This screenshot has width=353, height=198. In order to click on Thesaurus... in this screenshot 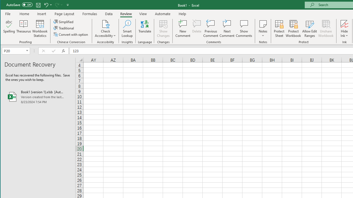, I will do `click(24, 29)`.